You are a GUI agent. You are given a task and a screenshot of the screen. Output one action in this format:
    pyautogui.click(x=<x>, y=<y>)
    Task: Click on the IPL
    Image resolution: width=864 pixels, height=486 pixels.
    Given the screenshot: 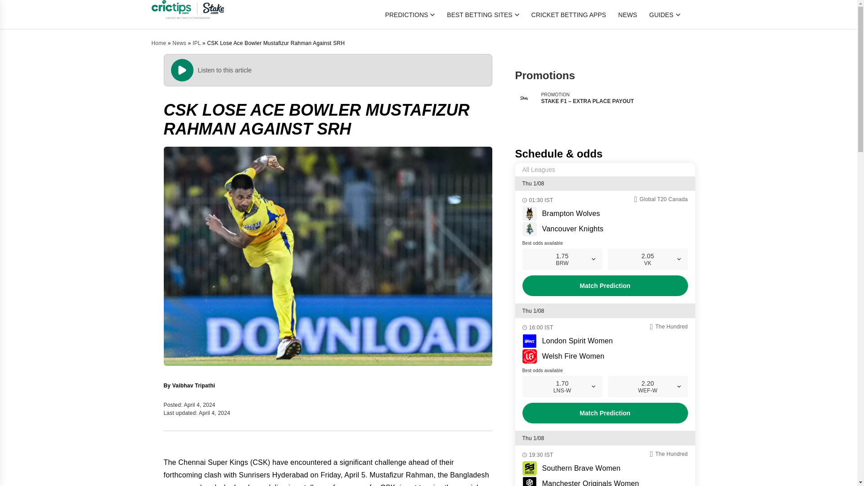 What is the action you would take?
    pyautogui.click(x=196, y=43)
    